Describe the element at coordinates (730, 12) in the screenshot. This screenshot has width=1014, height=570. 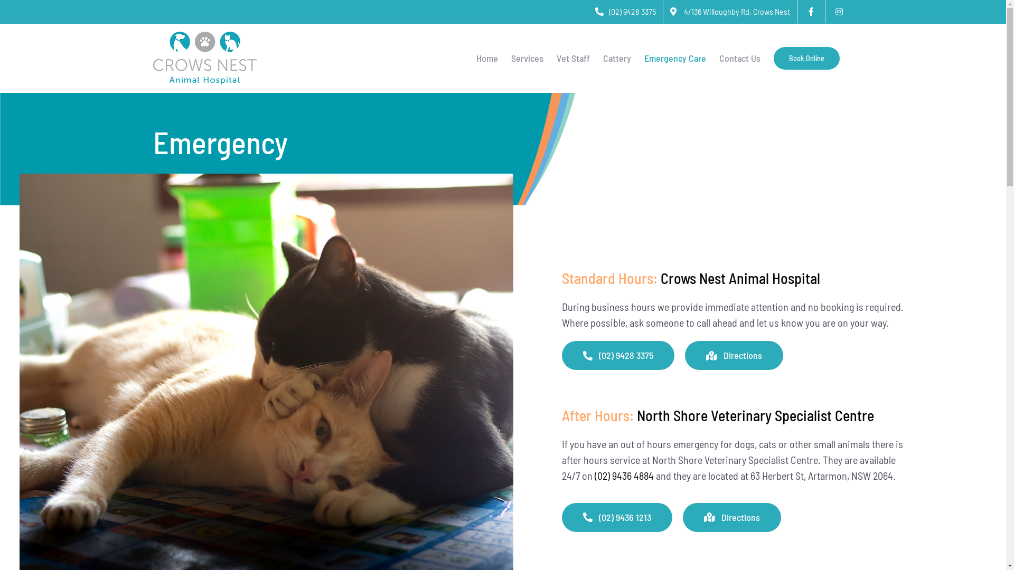
I see `4/136 Willoughby Rd, Crows Nest` at that location.